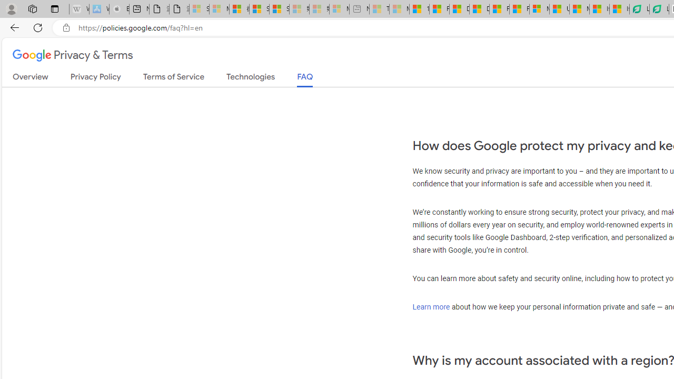 The height and width of the screenshot is (379, 674). What do you see at coordinates (559, 9) in the screenshot?
I see `US Heat Deaths Soared To Record High Last Year` at bounding box center [559, 9].